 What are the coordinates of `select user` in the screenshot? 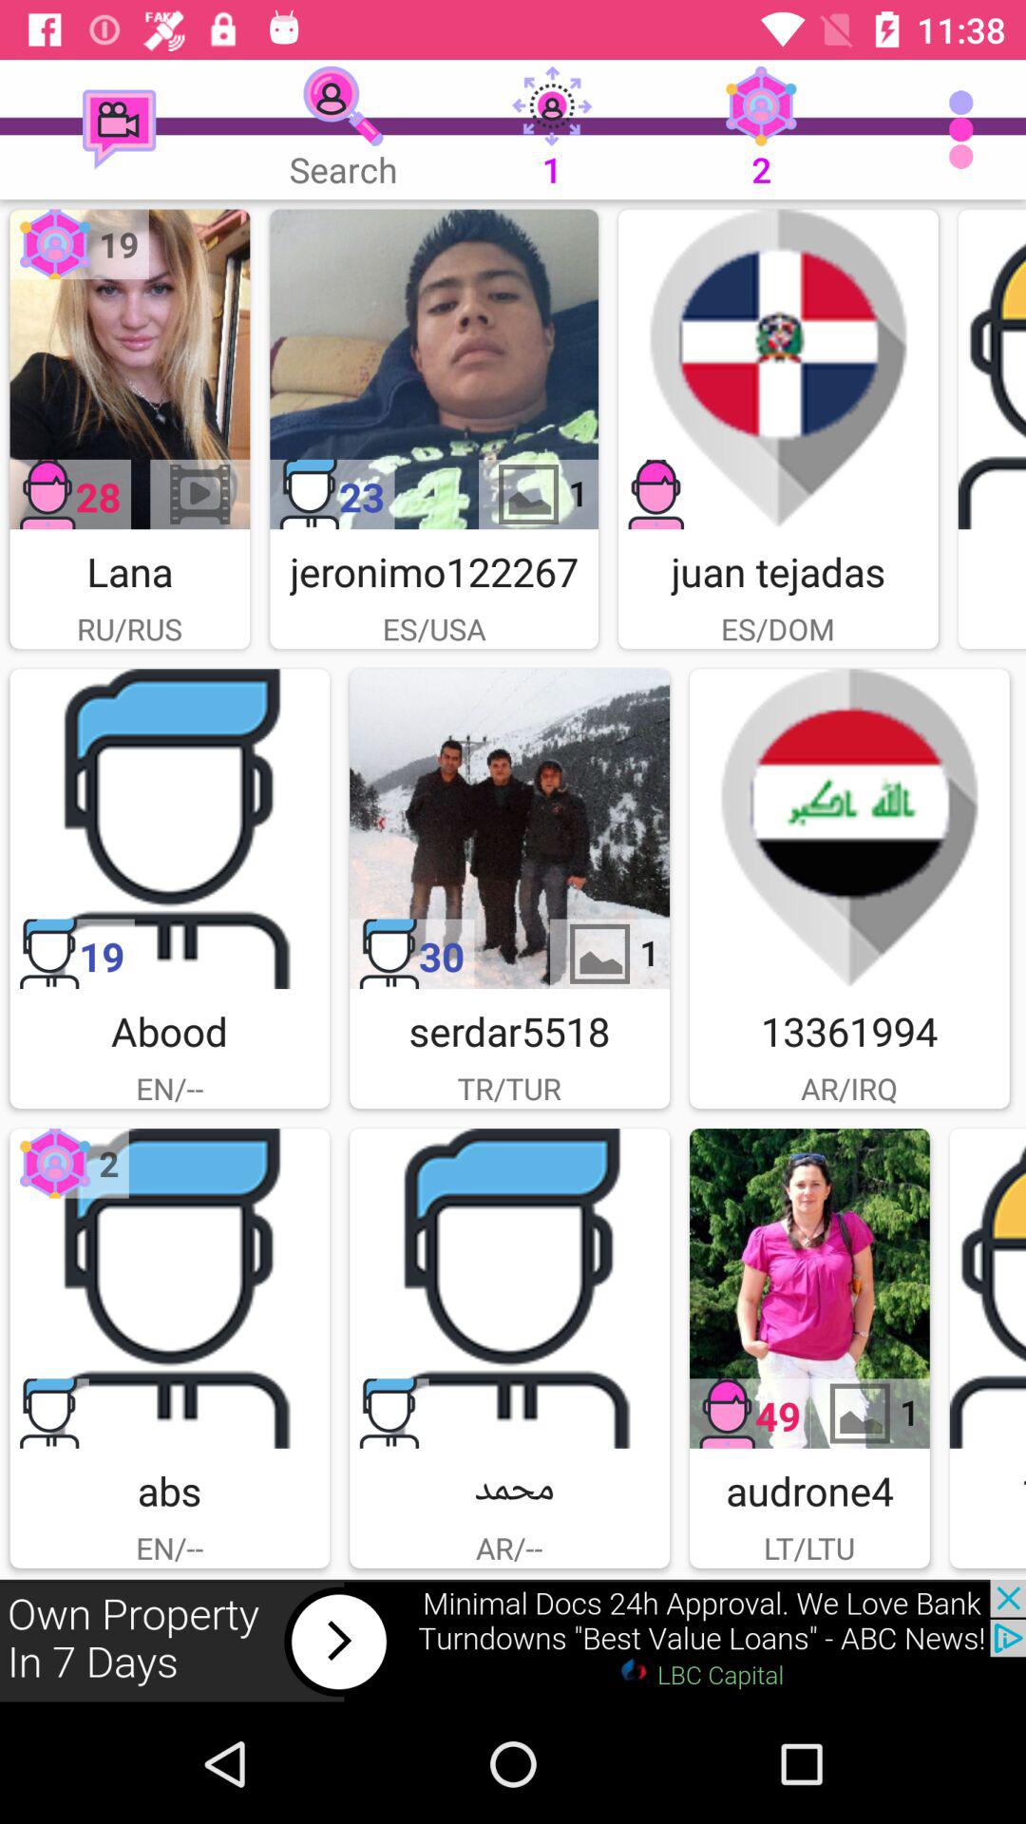 It's located at (809, 1288).